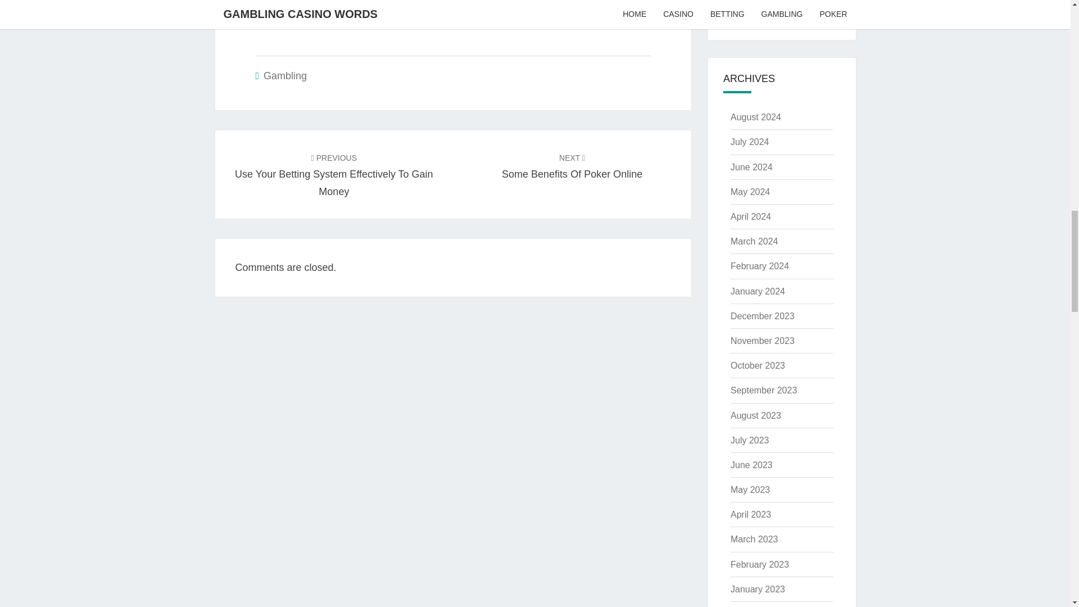 The width and height of the screenshot is (1079, 607). I want to click on May 2024, so click(750, 191).